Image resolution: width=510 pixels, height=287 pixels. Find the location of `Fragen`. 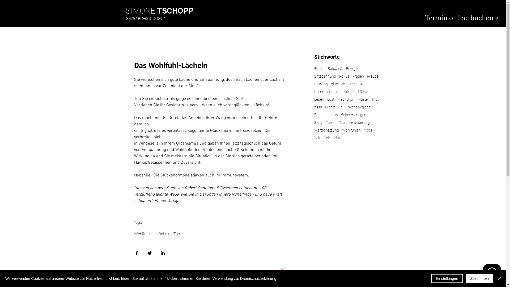

Fragen is located at coordinates (358, 77).